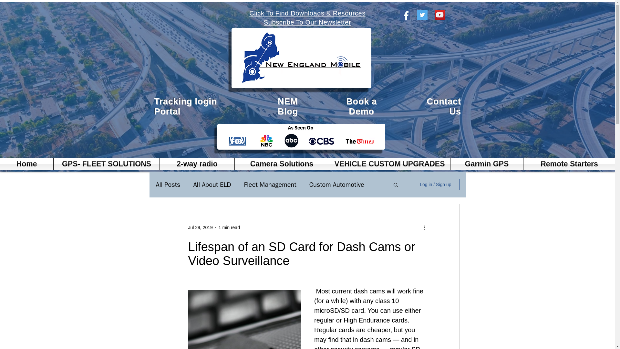  Describe the element at coordinates (487, 164) in the screenshot. I see `Garmin GPS` at that location.